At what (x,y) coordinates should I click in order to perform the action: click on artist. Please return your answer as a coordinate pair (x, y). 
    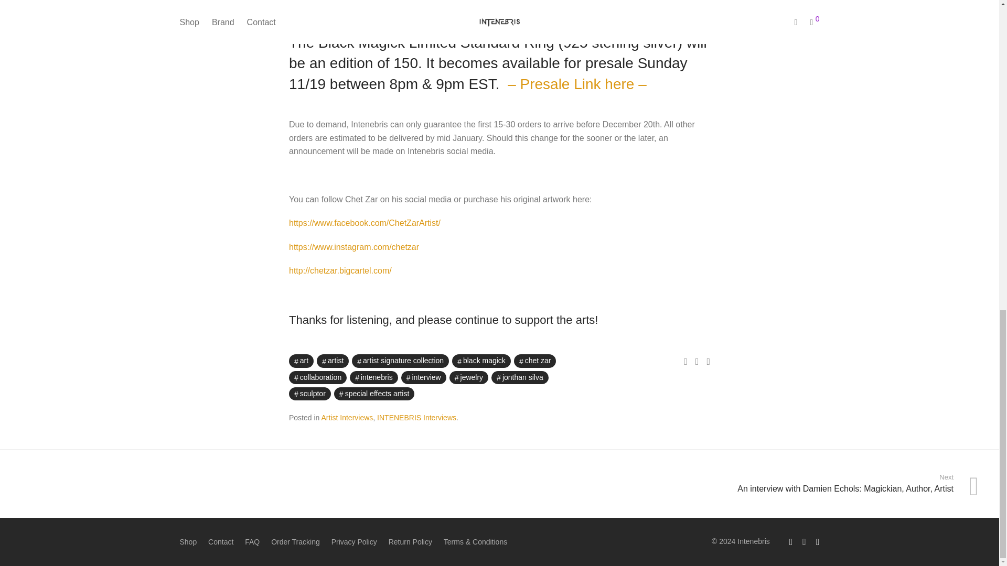
    Looking at the image, I should click on (333, 361).